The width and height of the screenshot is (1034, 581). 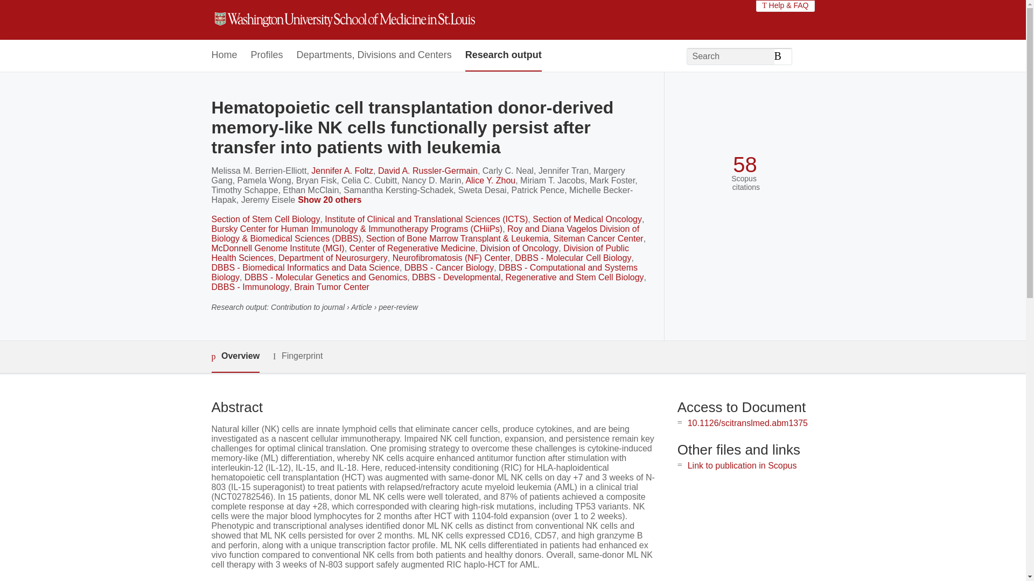 What do you see at coordinates (490, 181) in the screenshot?
I see `Alice Y. Zhou` at bounding box center [490, 181].